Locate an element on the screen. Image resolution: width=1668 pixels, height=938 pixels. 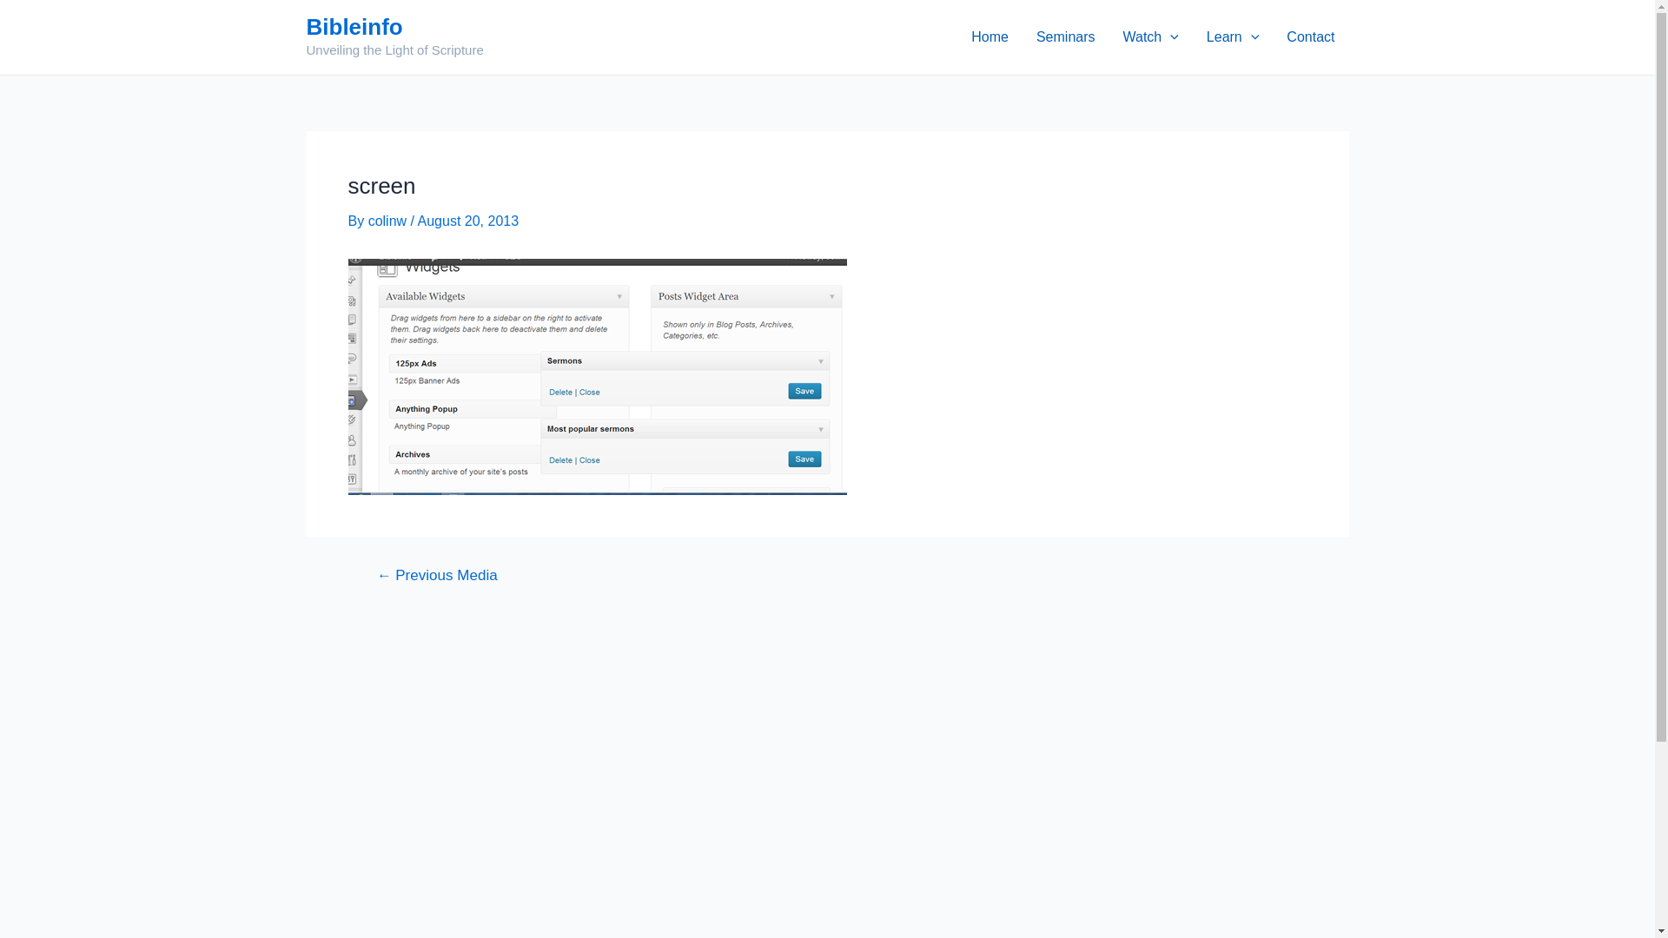
Home is located at coordinates (990, 37).